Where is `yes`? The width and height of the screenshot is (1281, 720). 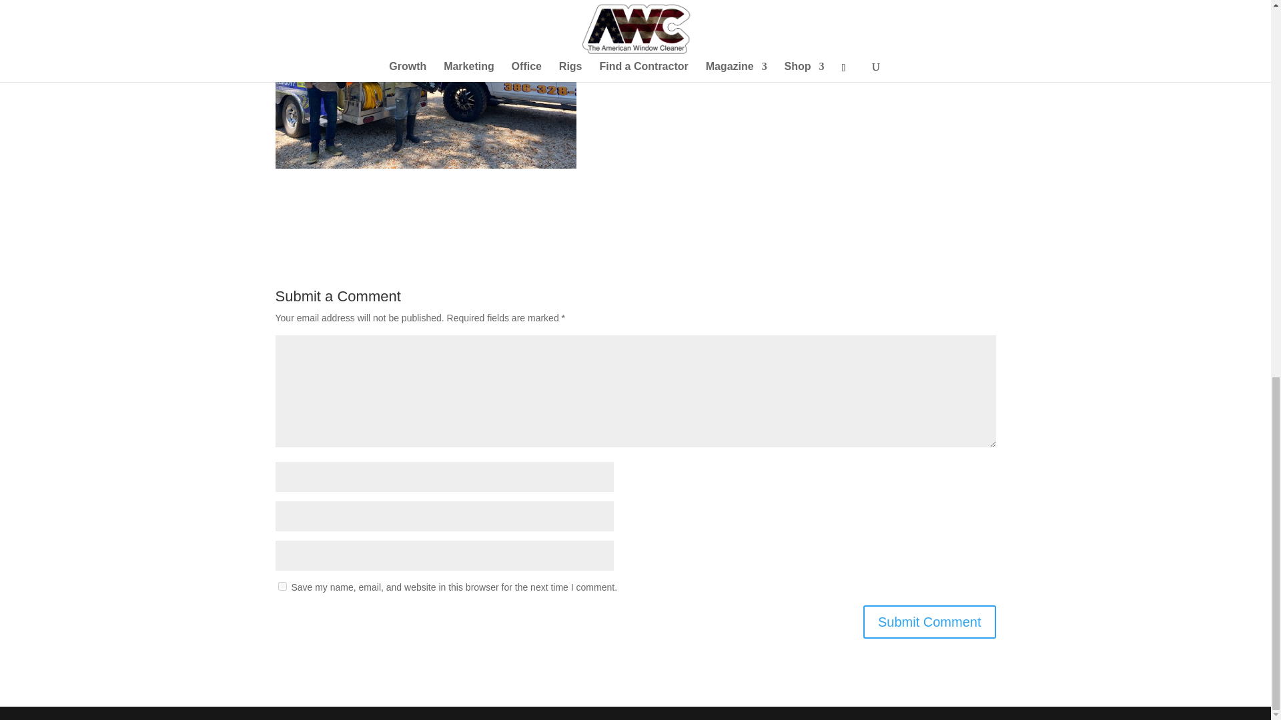 yes is located at coordinates (282, 585).